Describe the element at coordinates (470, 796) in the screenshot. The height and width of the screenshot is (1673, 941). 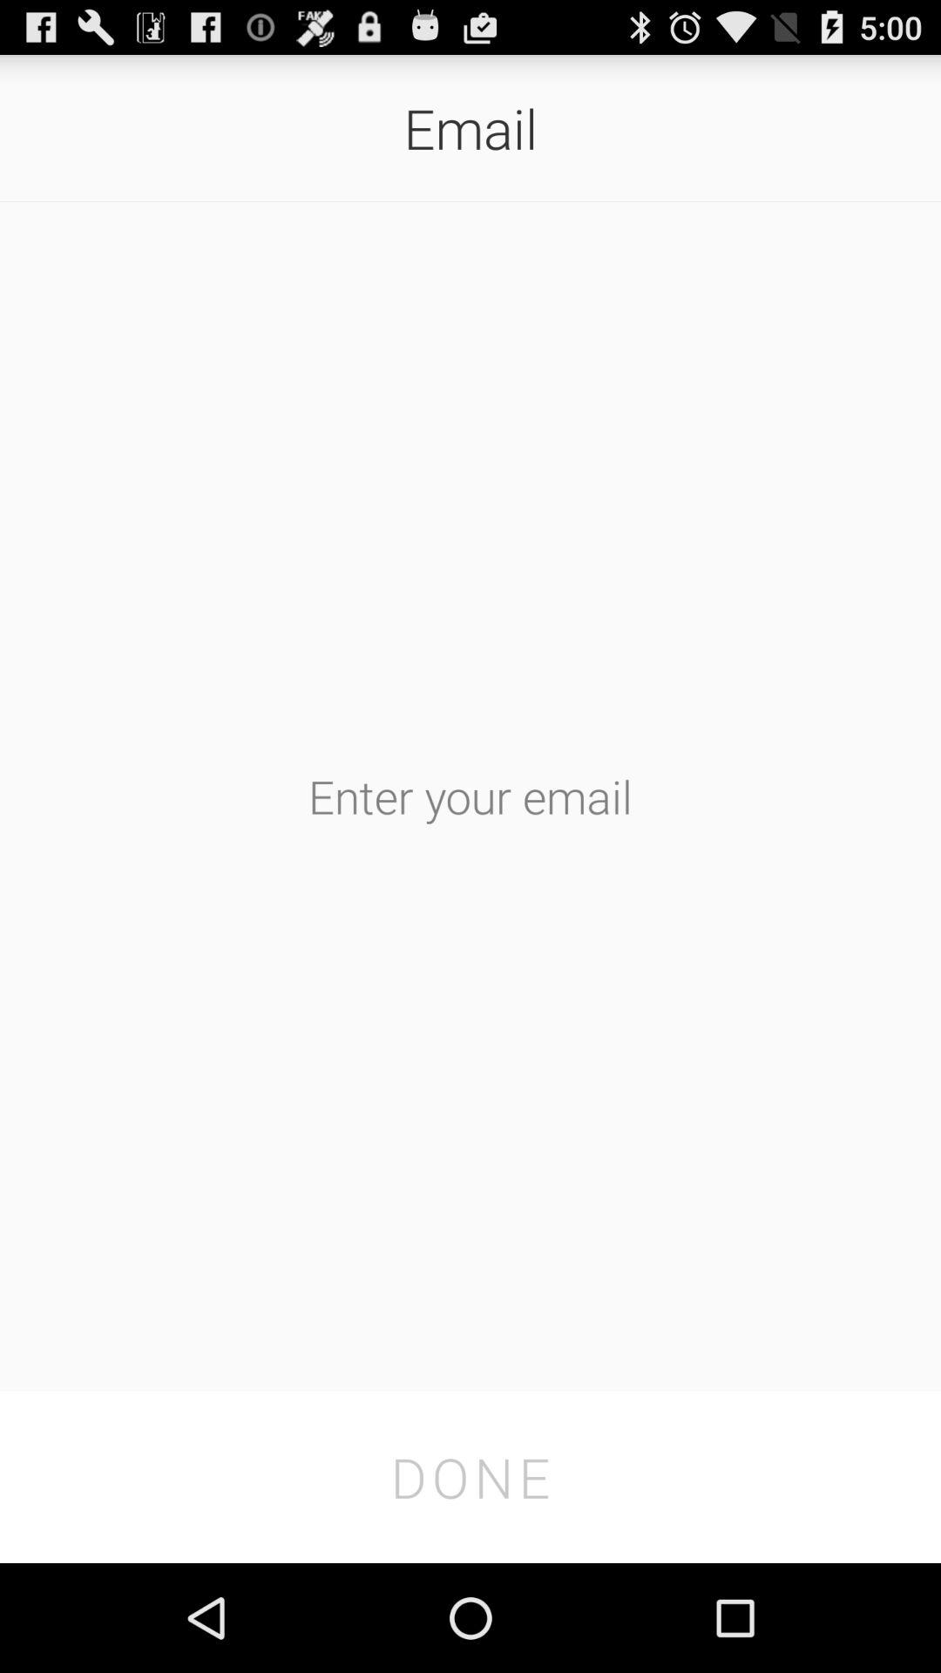
I see `enter your email` at that location.